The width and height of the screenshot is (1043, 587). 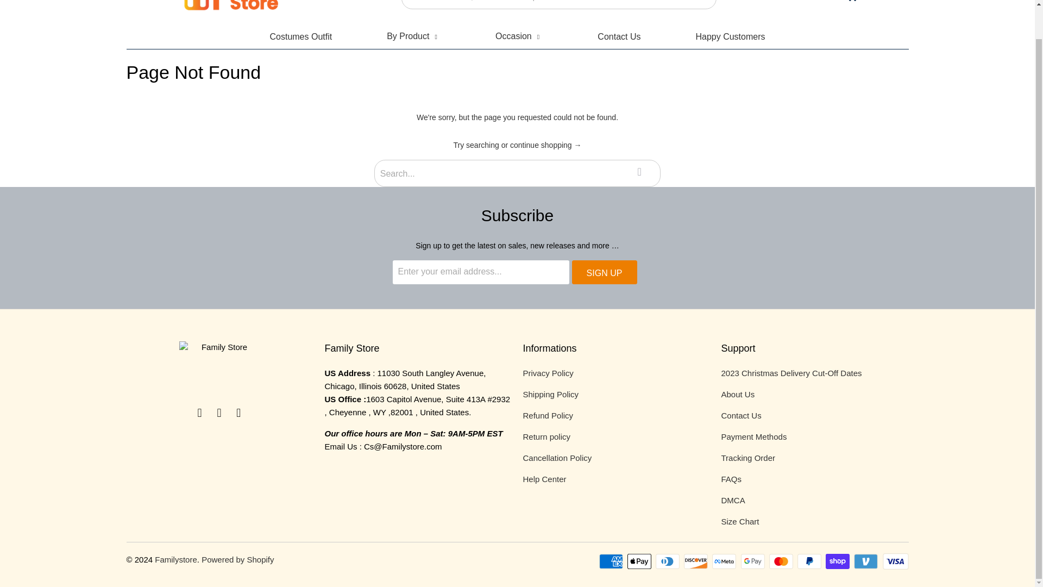 What do you see at coordinates (867, 561) in the screenshot?
I see `Venmo` at bounding box center [867, 561].